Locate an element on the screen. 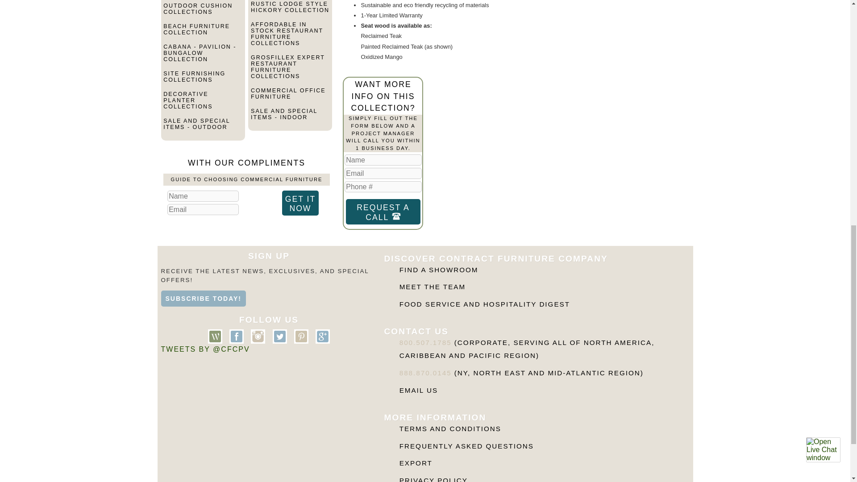  BEACH FURNITURE COLLECTION is located at coordinates (203, 33).